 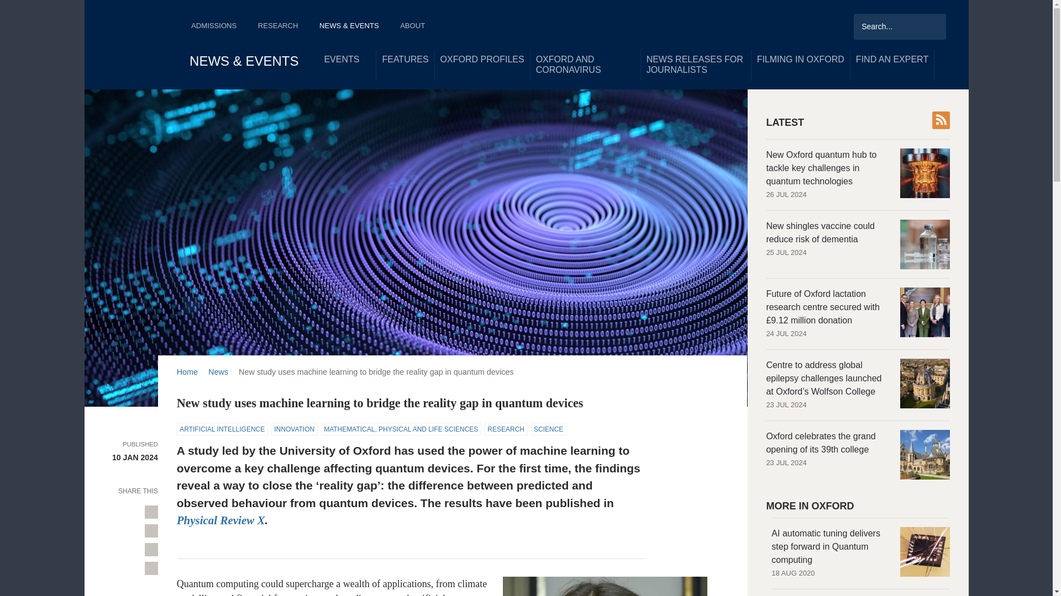 I want to click on ABOUT, so click(x=417, y=27).